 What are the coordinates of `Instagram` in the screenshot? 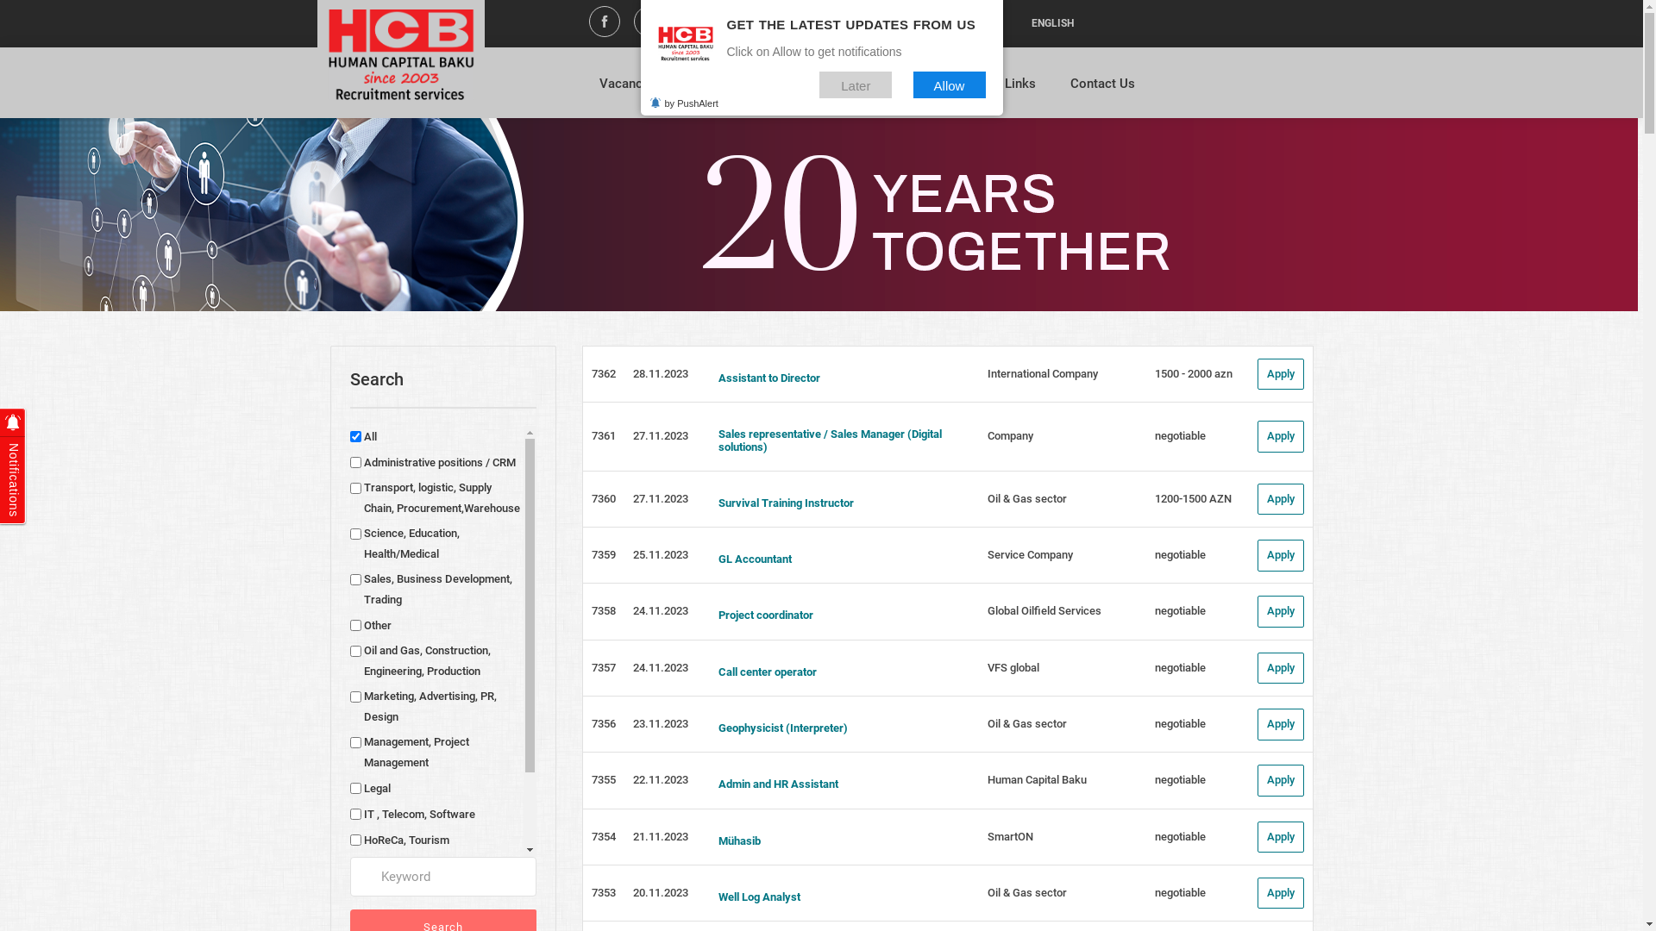 It's located at (649, 24).